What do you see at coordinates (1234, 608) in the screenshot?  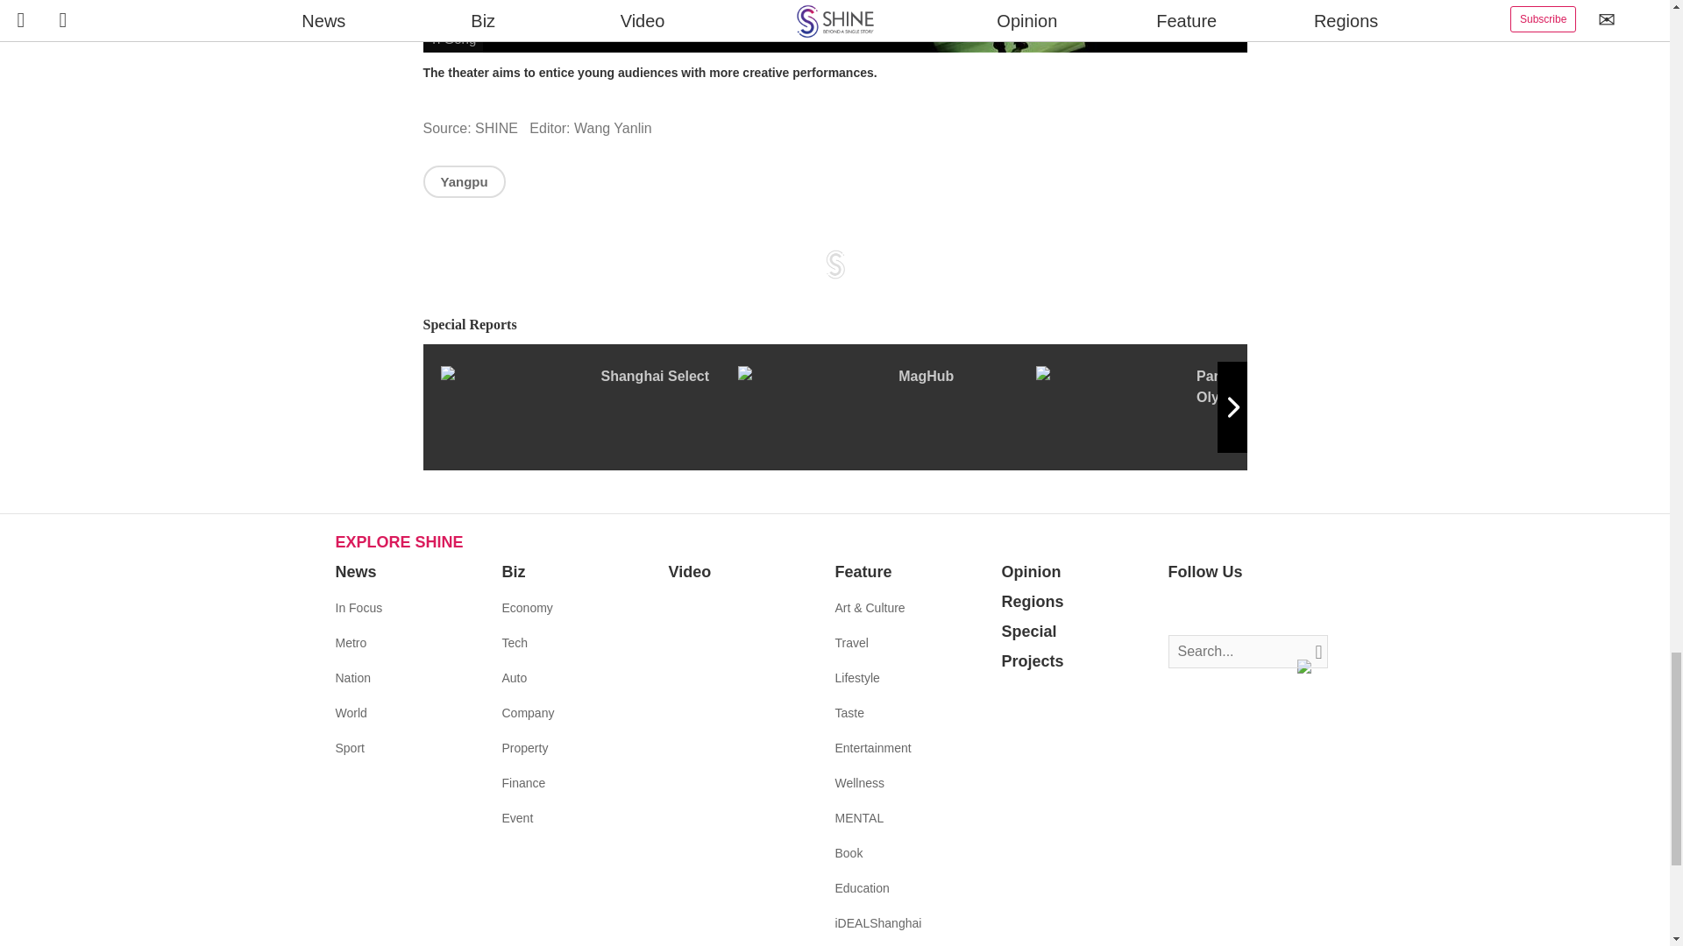 I see `Follow us on Instagram` at bounding box center [1234, 608].